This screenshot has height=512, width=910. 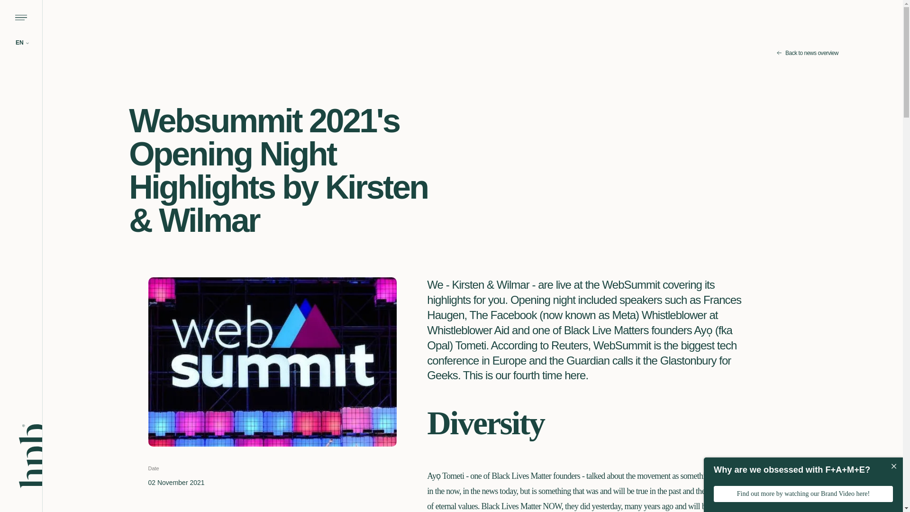 I want to click on Back to news overview, so click(x=808, y=53).